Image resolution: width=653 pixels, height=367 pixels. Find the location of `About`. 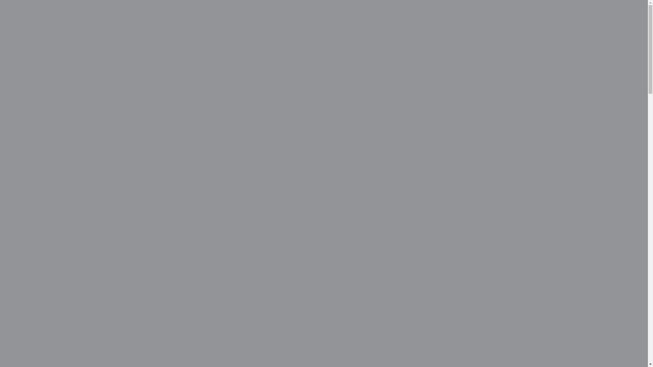

About is located at coordinates (16, 16).